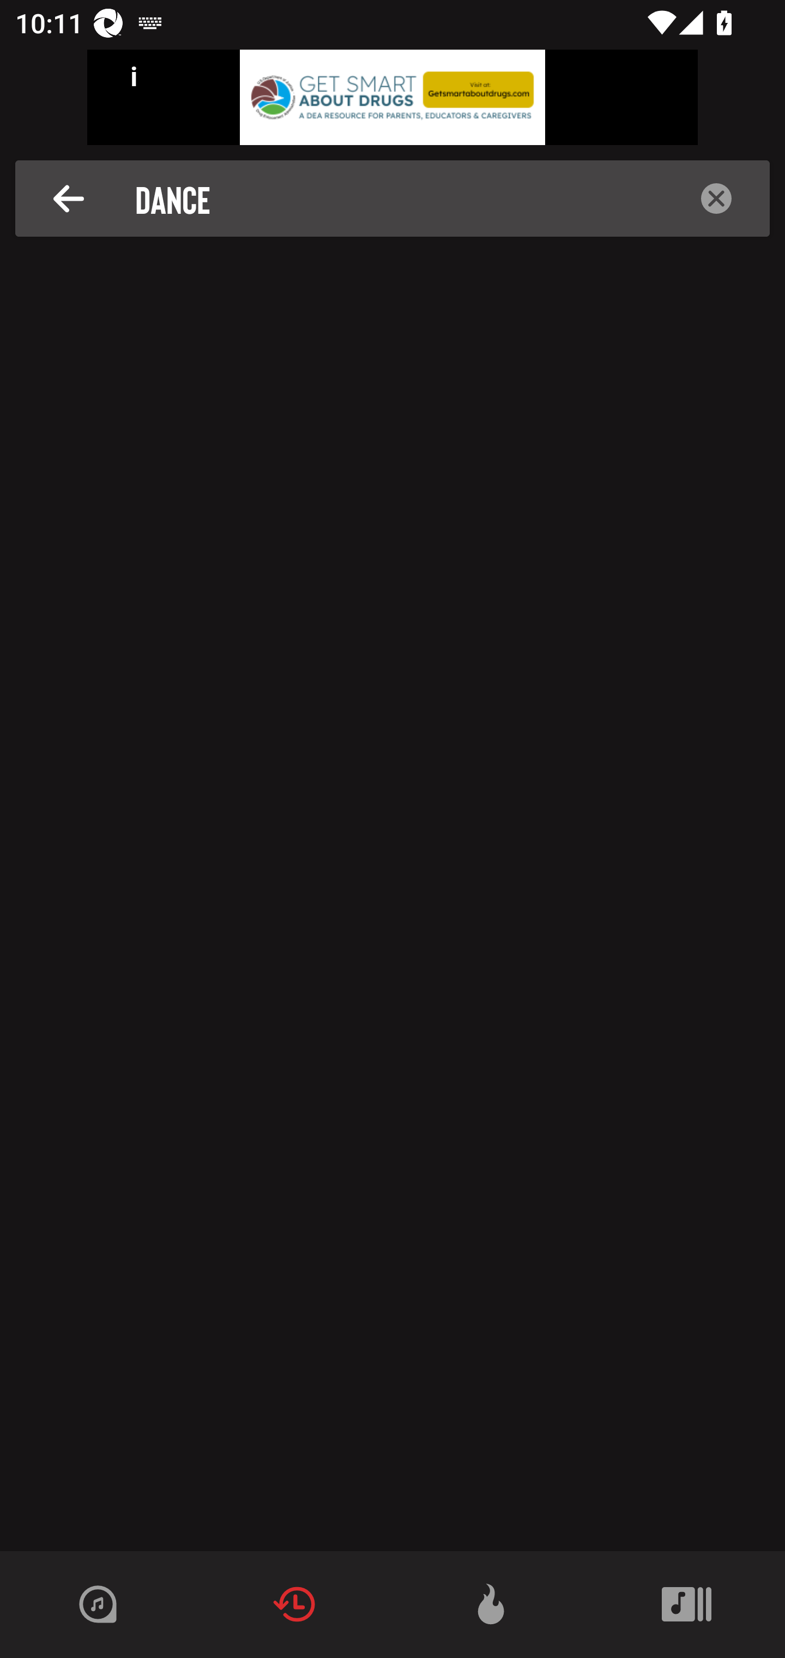 The image size is (785, 1658). Describe the element at coordinates (69, 199) in the screenshot. I see `Description` at that location.